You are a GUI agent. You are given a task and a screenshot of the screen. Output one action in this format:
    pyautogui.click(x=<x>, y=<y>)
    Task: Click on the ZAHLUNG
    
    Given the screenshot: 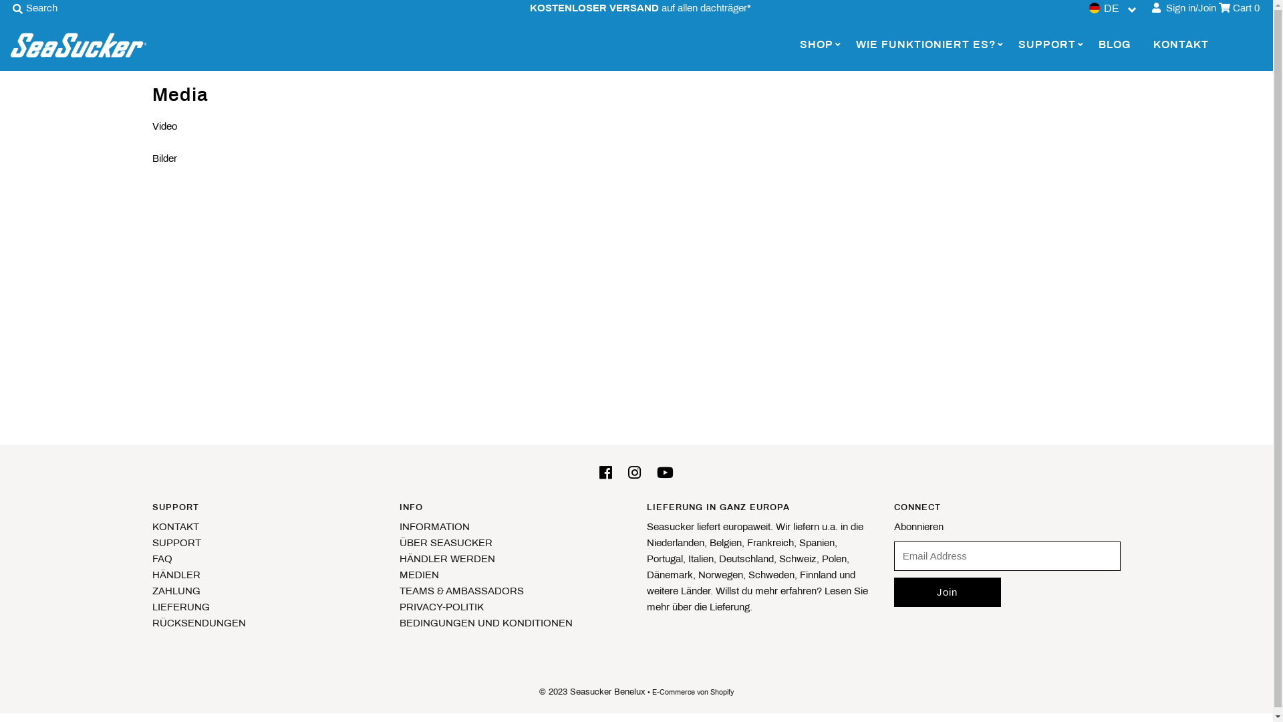 What is the action you would take?
    pyautogui.click(x=176, y=591)
    